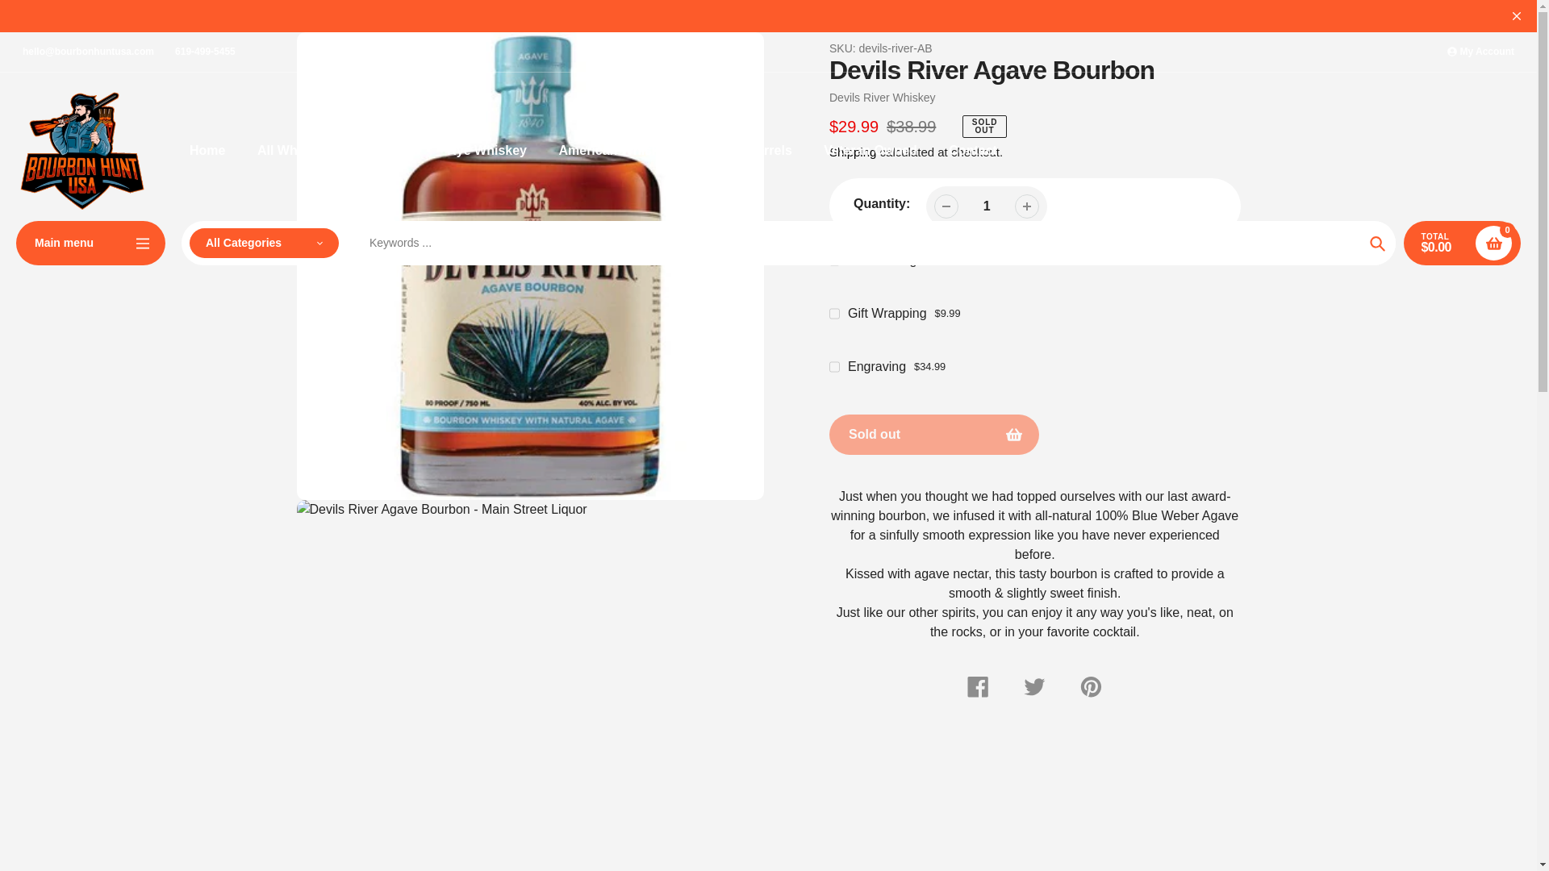  I want to click on All Categories, so click(264, 243).